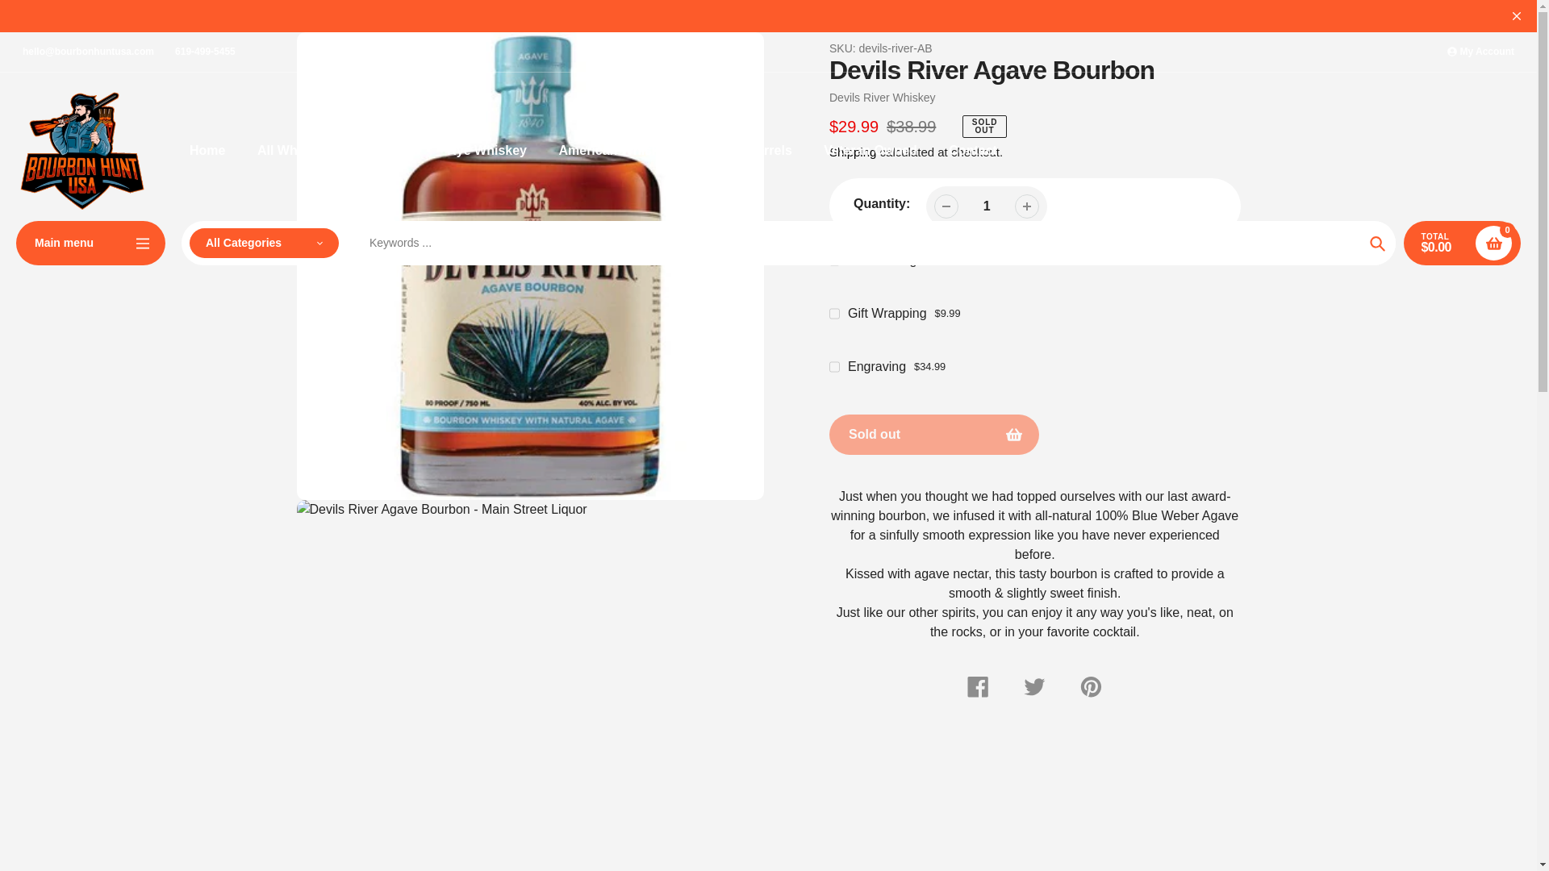  I want to click on All Categories, so click(264, 243).